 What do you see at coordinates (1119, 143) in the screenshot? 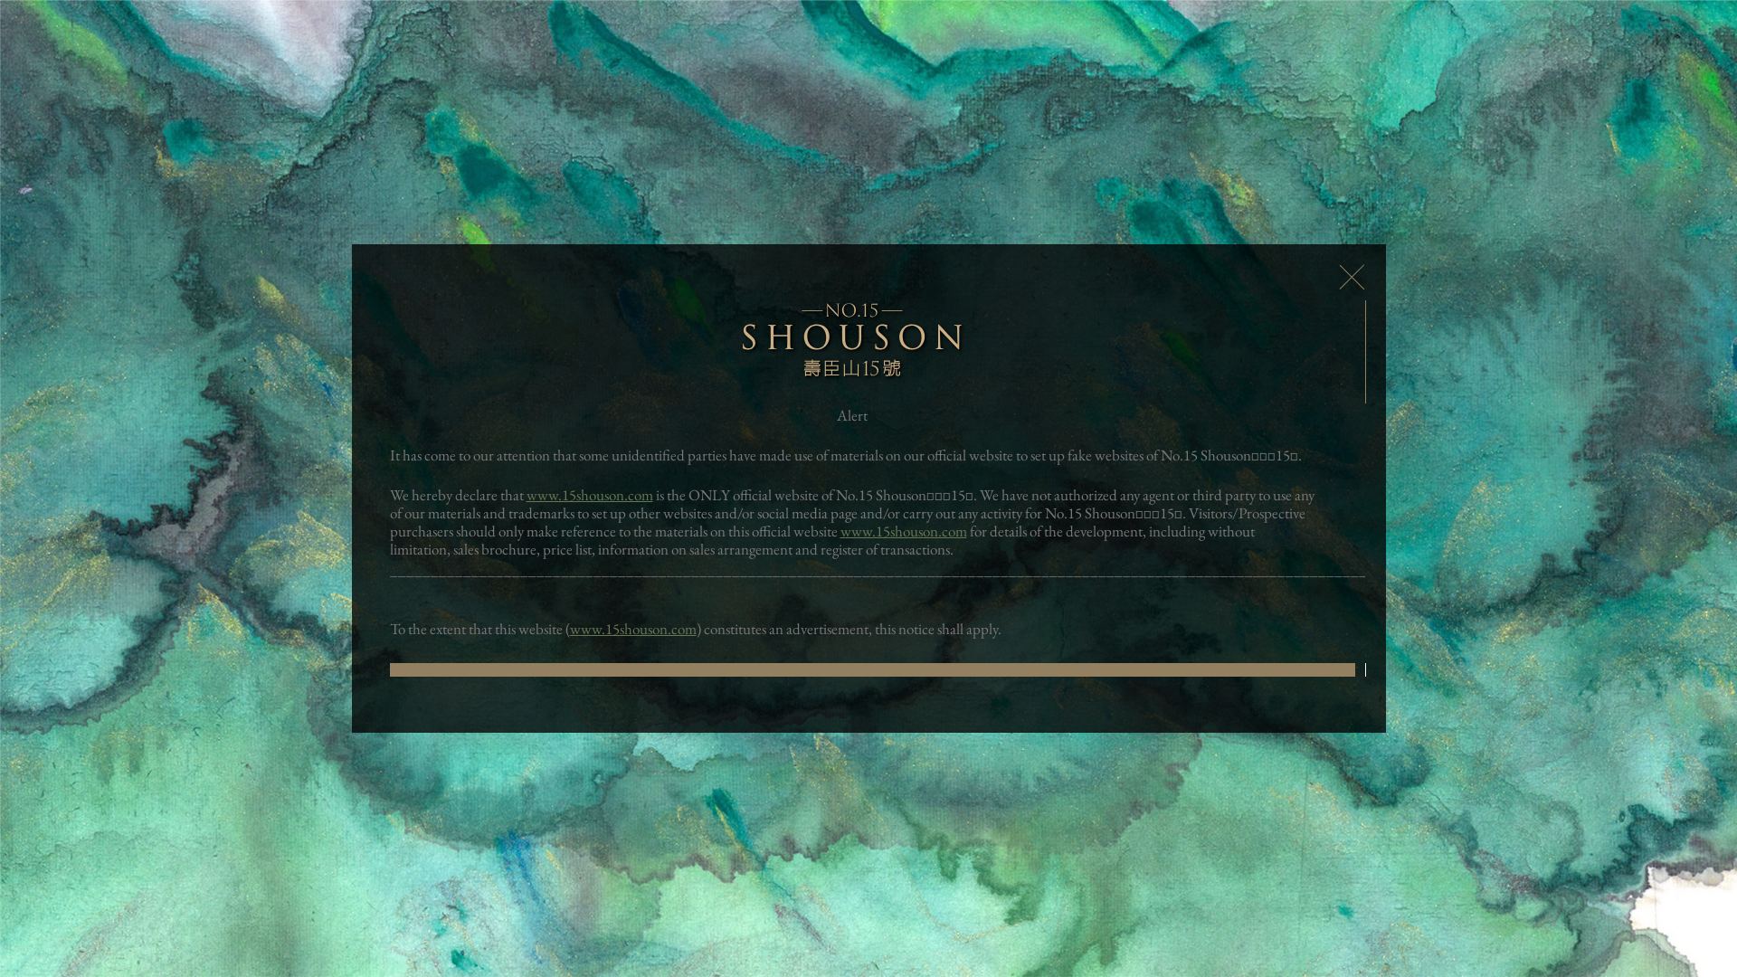
I see `Deed of Mutual Covenant` at bounding box center [1119, 143].